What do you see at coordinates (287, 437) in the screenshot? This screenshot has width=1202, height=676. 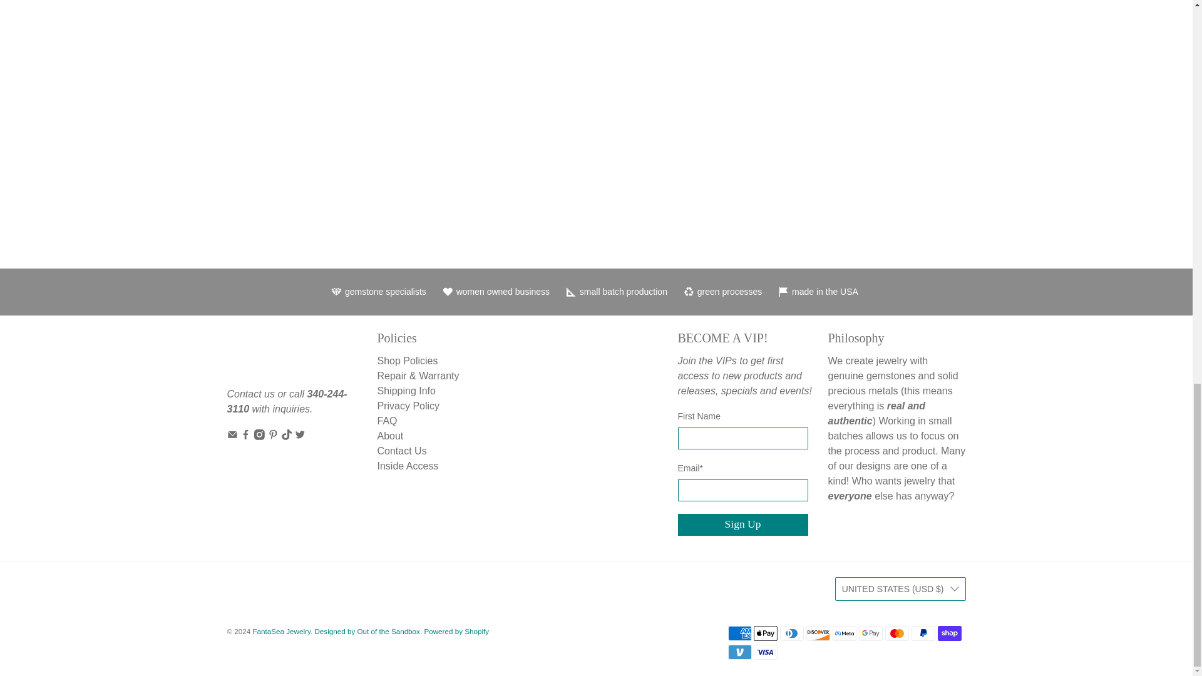 I see `FantaSea Jewelry on TikTok` at bounding box center [287, 437].